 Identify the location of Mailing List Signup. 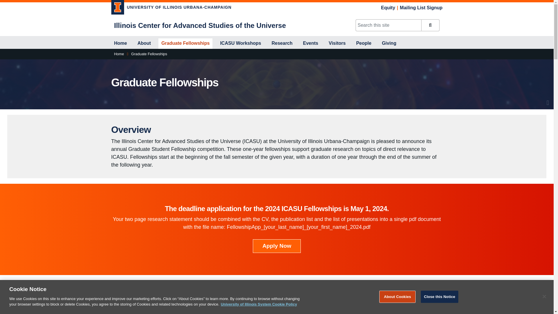
(421, 8).